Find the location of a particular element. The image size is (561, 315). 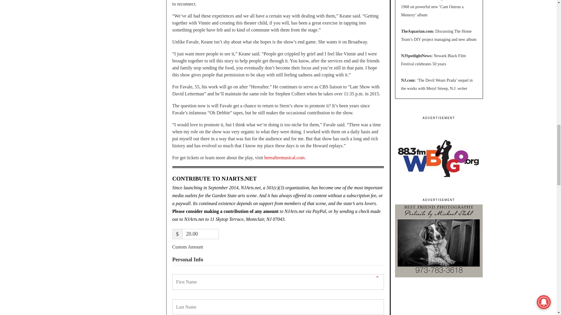

20.00 is located at coordinates (200, 234).